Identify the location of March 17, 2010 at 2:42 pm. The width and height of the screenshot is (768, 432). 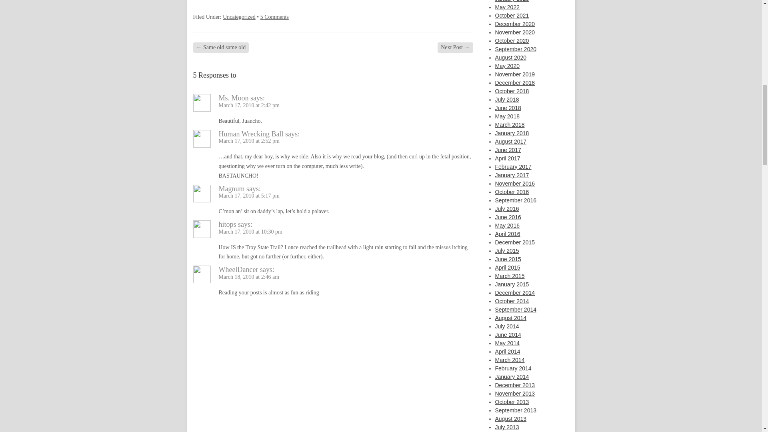
(249, 105).